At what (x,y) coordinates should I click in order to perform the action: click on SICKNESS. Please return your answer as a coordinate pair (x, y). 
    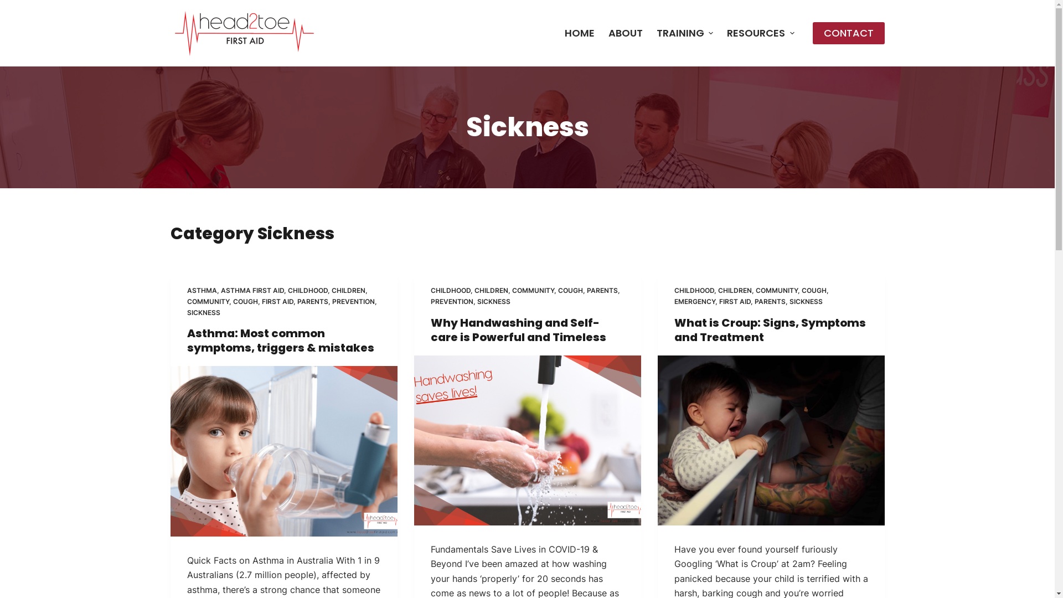
    Looking at the image, I should click on (494, 301).